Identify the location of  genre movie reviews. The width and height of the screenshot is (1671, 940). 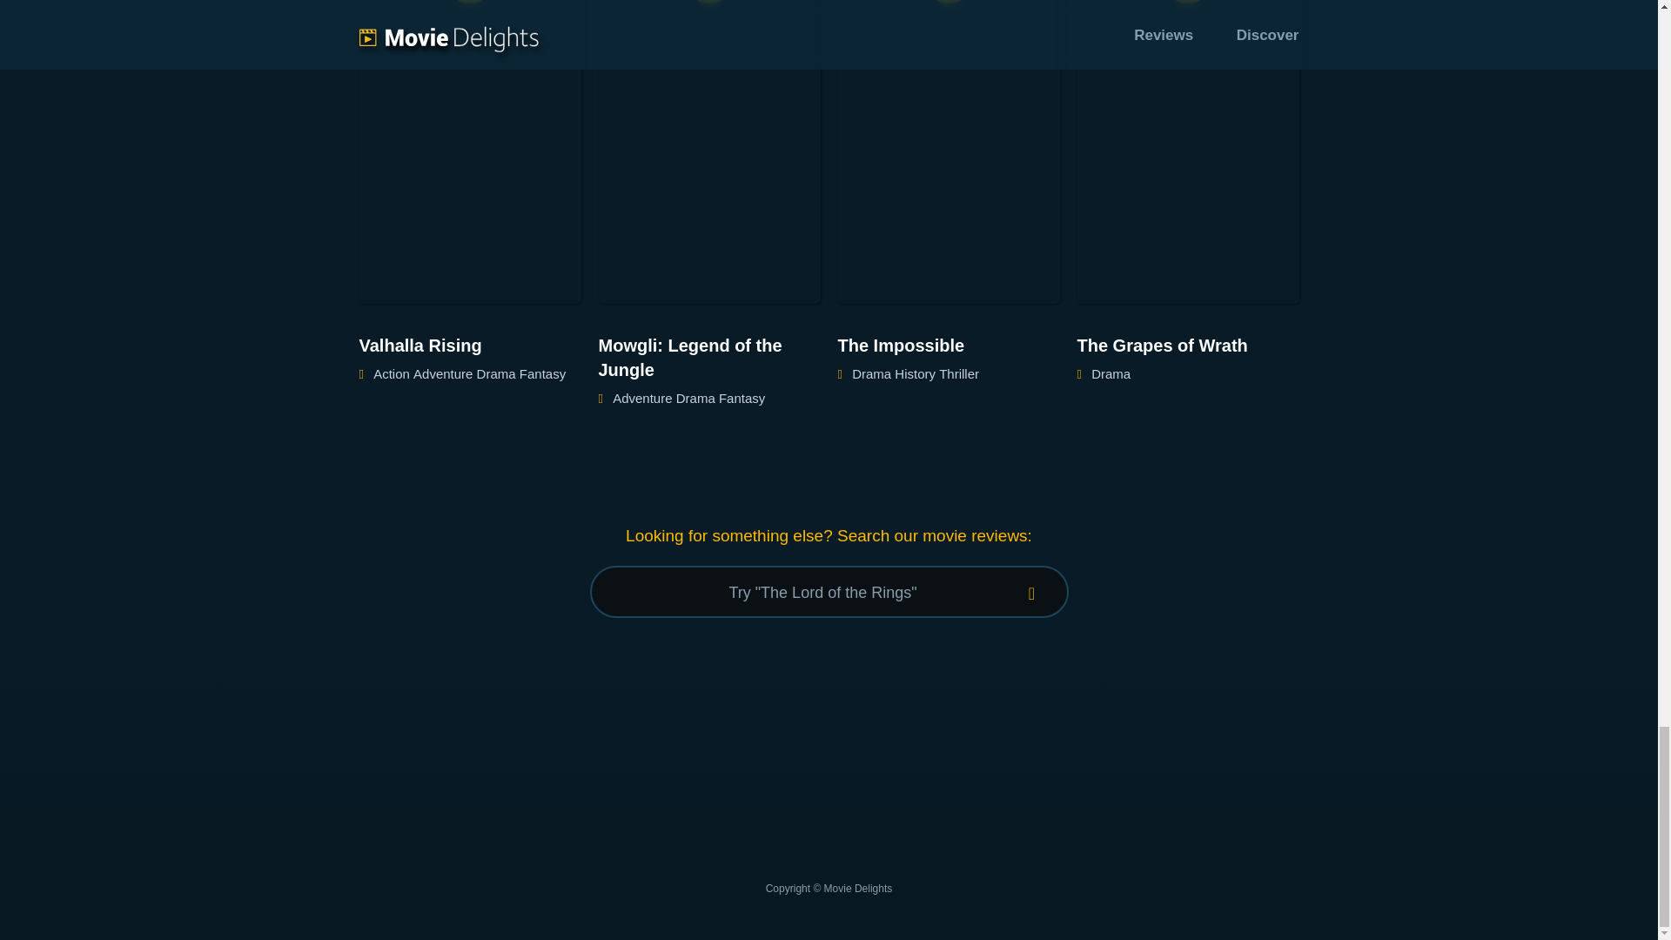
(642, 399).